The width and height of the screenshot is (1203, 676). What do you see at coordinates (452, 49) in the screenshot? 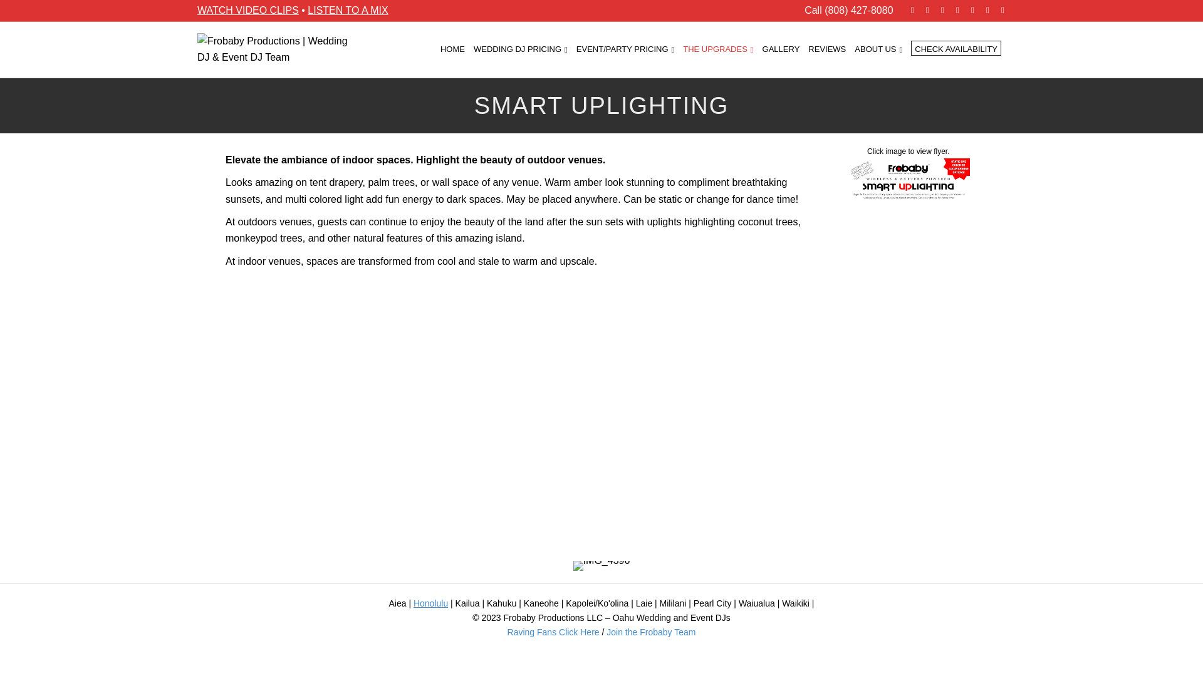
I see `HOME` at bounding box center [452, 49].